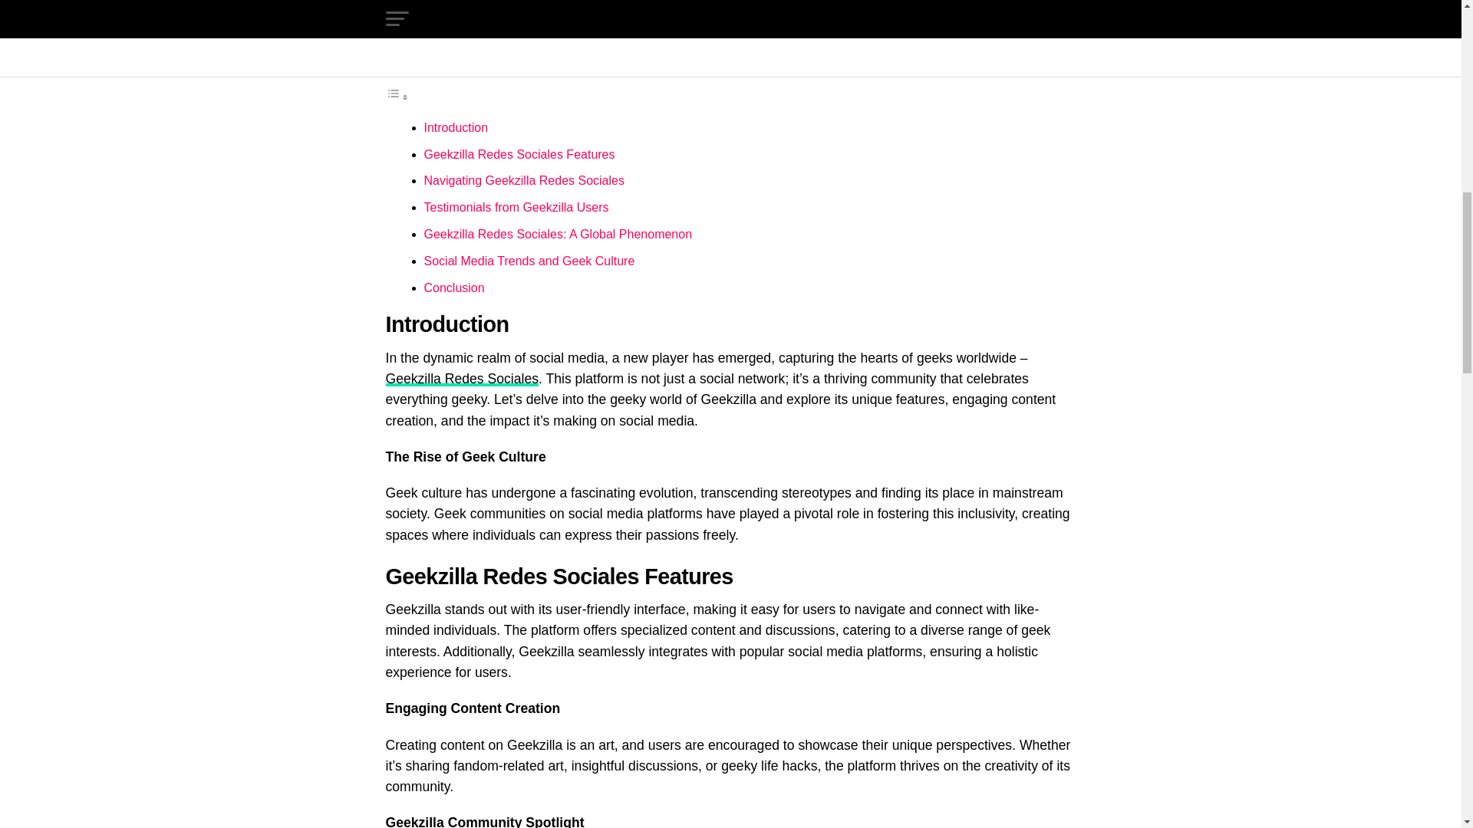 Image resolution: width=1473 pixels, height=828 pixels. What do you see at coordinates (529, 261) in the screenshot?
I see `Social Media Trends and Geek Culture` at bounding box center [529, 261].